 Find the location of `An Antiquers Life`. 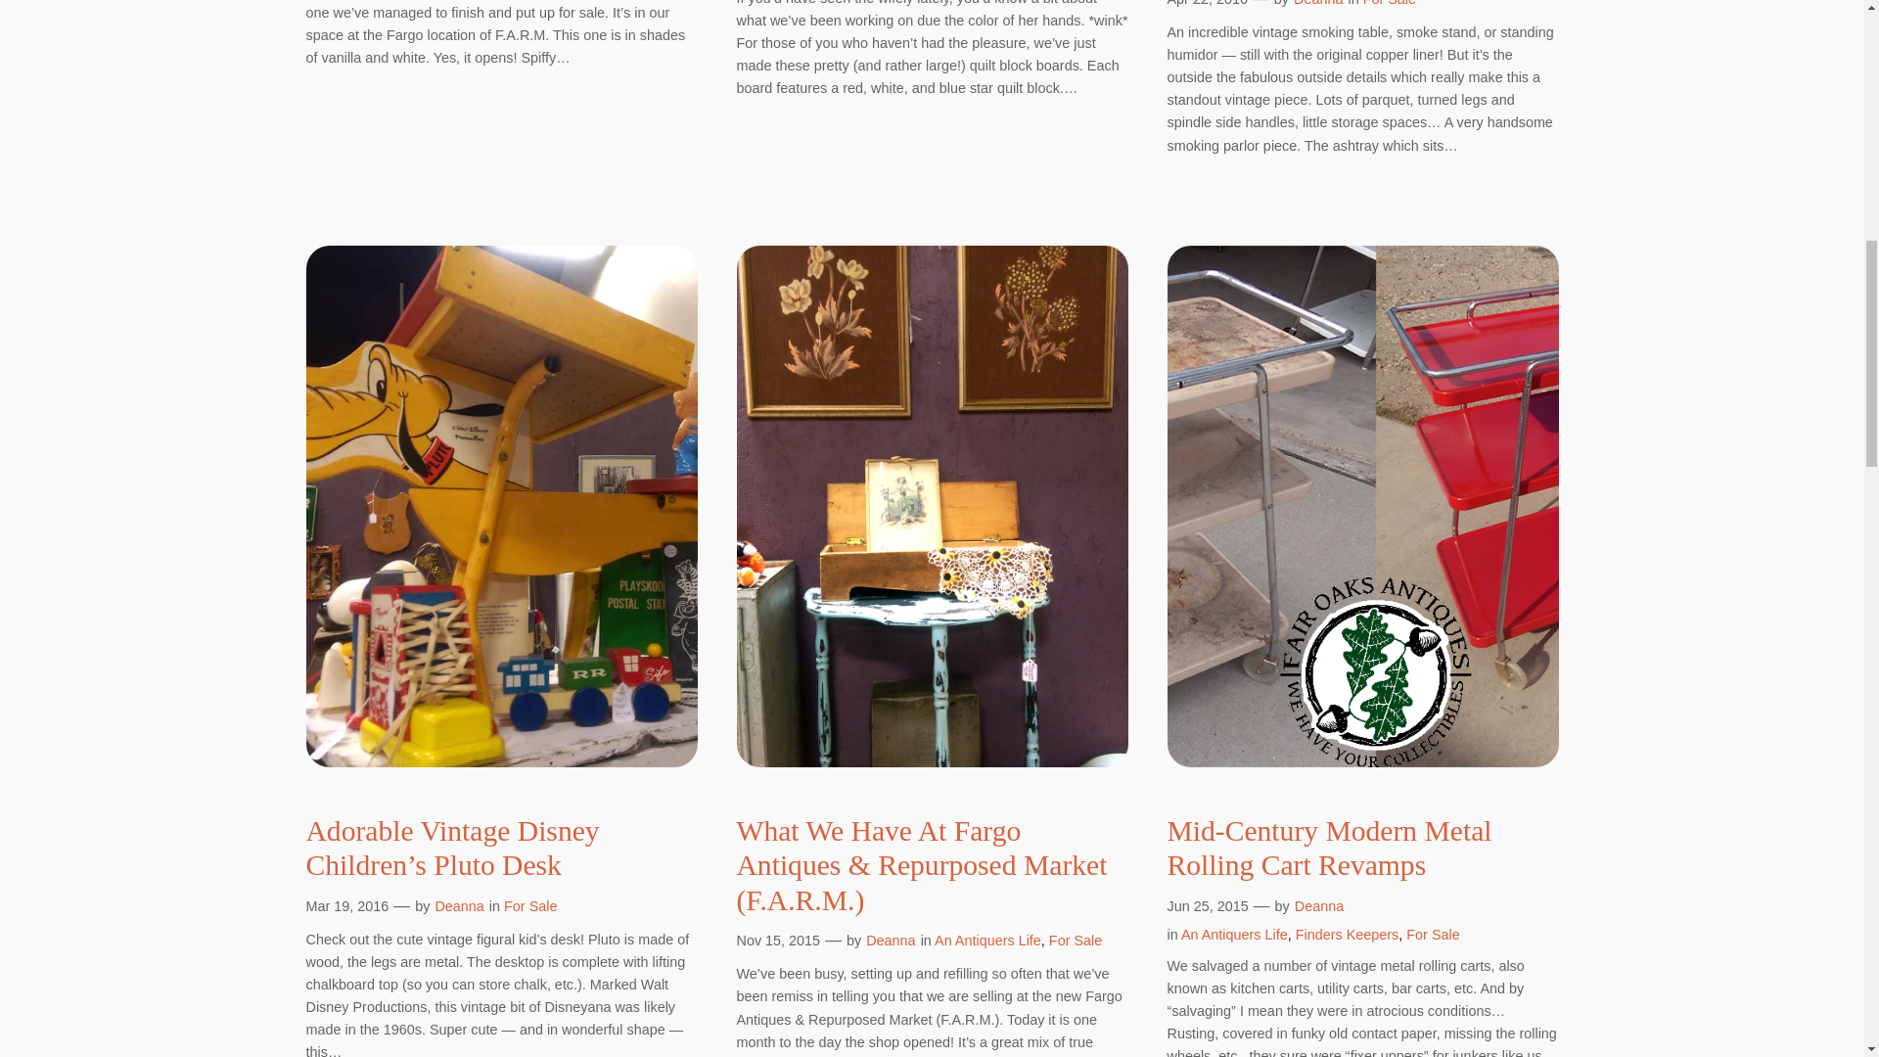

An Antiquers Life is located at coordinates (1234, 935).